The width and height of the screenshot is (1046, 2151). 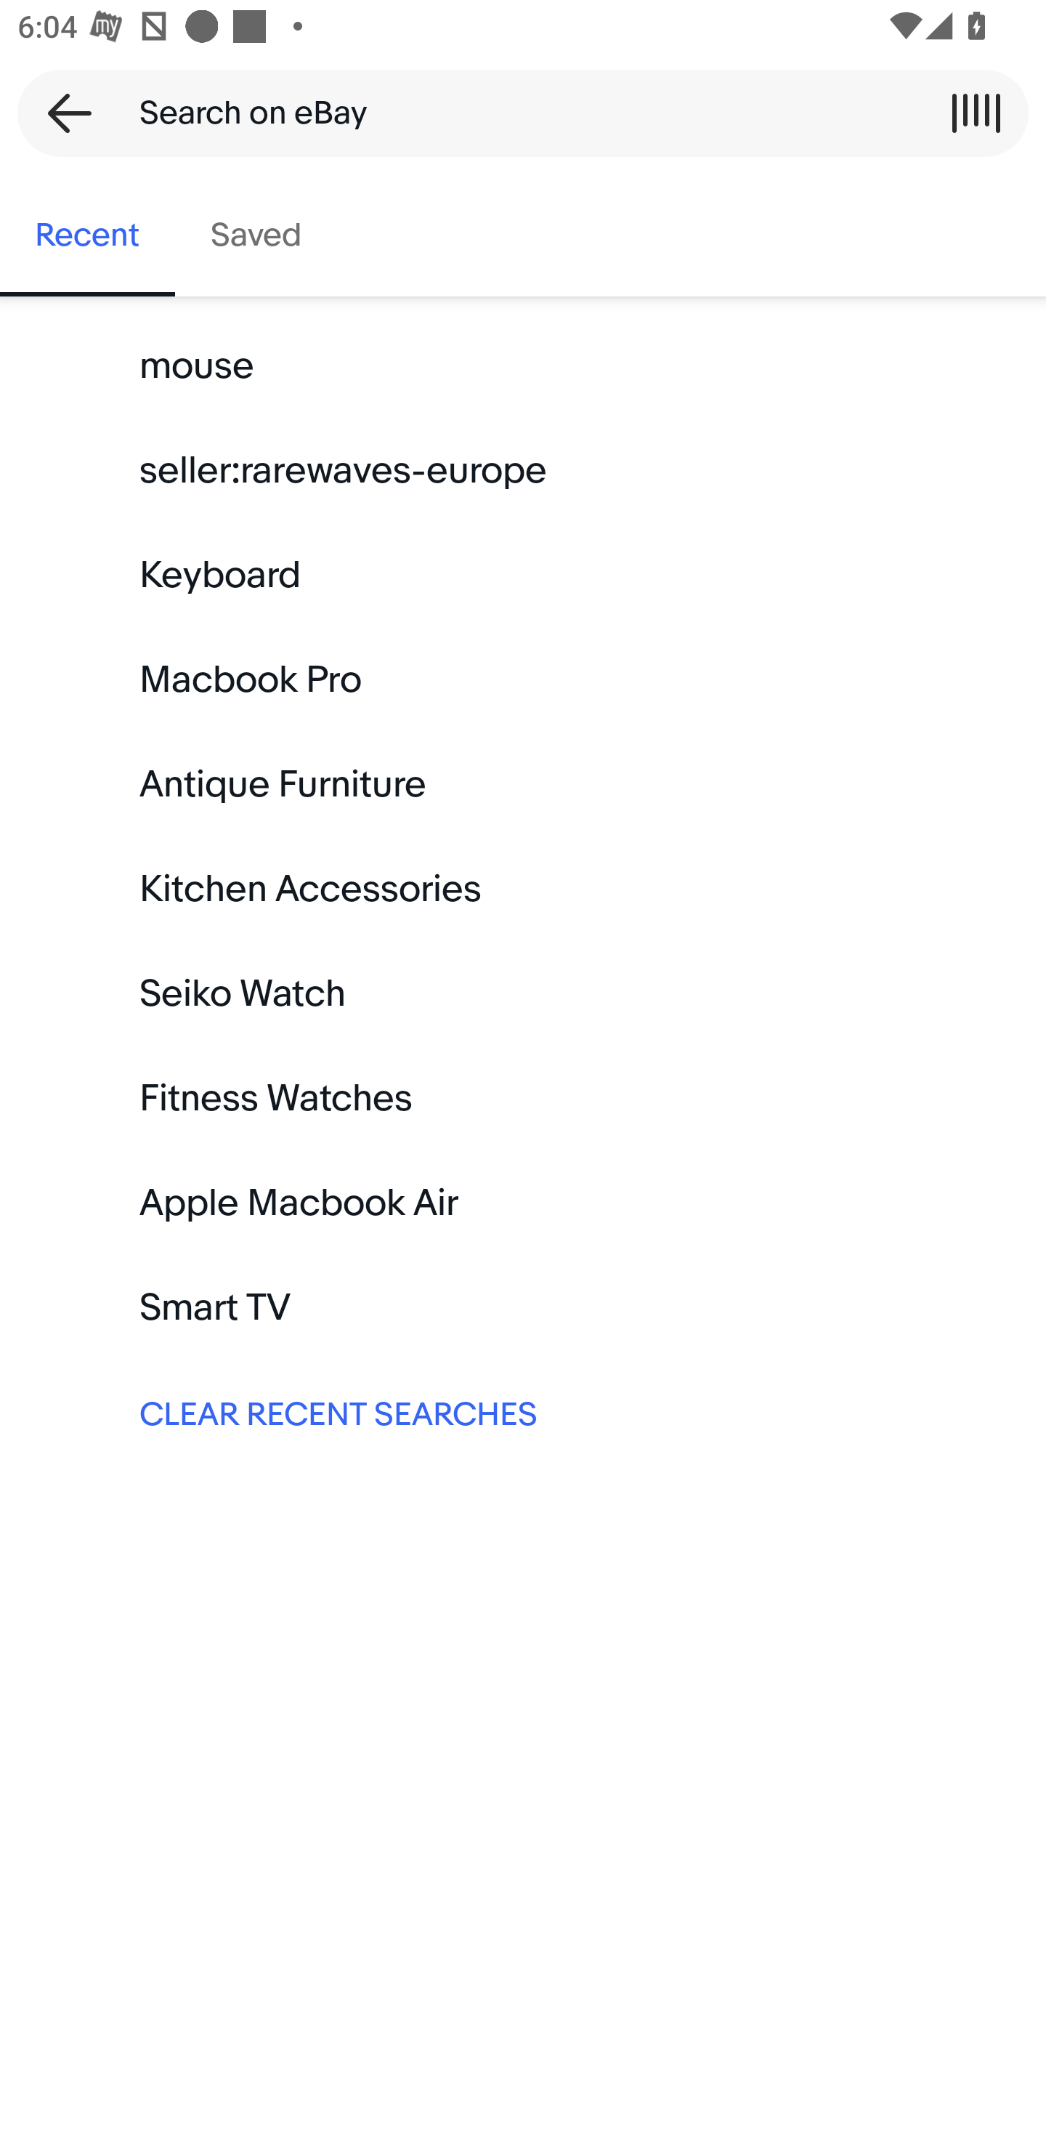 What do you see at coordinates (523, 576) in the screenshot?
I see `Keyboard Keyword search Keyboard:` at bounding box center [523, 576].